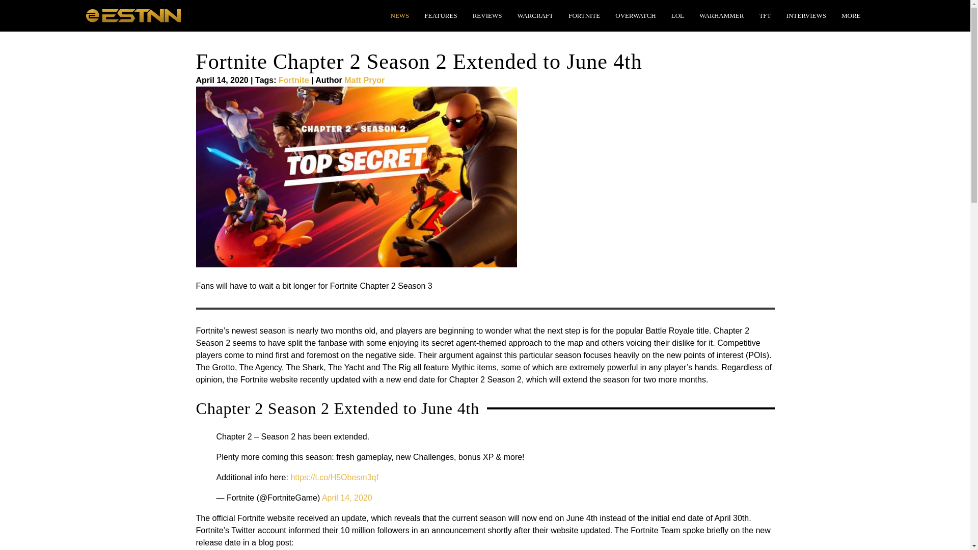 This screenshot has width=978, height=550. What do you see at coordinates (487, 15) in the screenshot?
I see `REVIEWS` at bounding box center [487, 15].